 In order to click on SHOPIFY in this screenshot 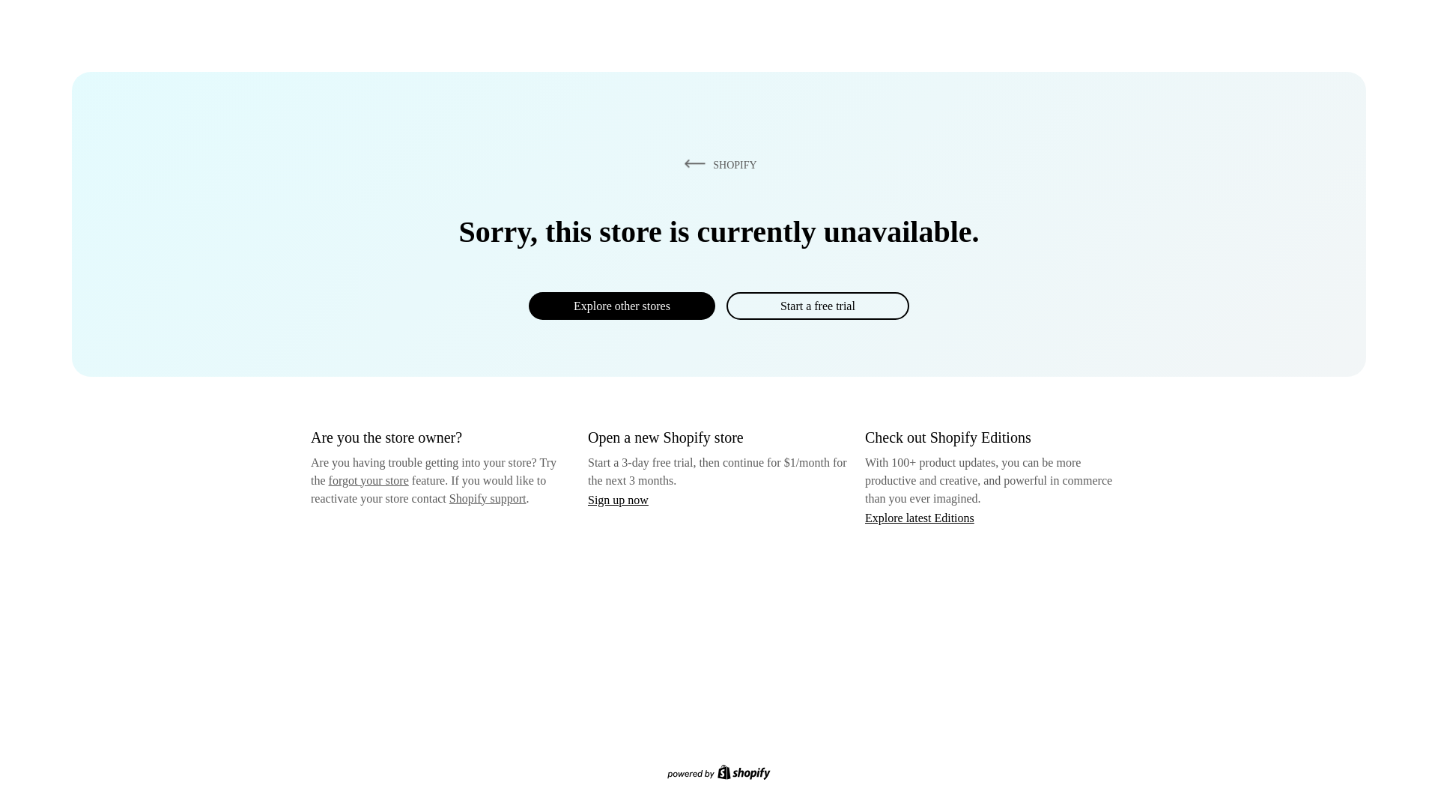, I will do `click(718, 164)`.